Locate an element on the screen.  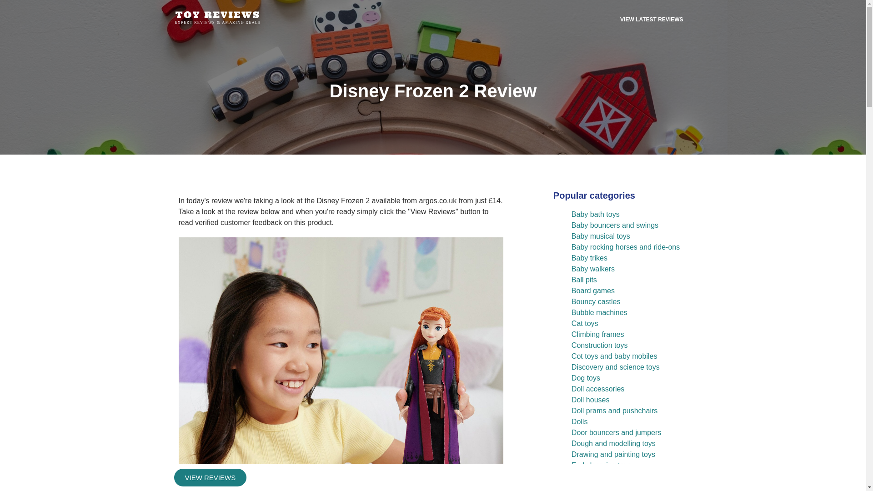
Baby trikes is located at coordinates (589, 258).